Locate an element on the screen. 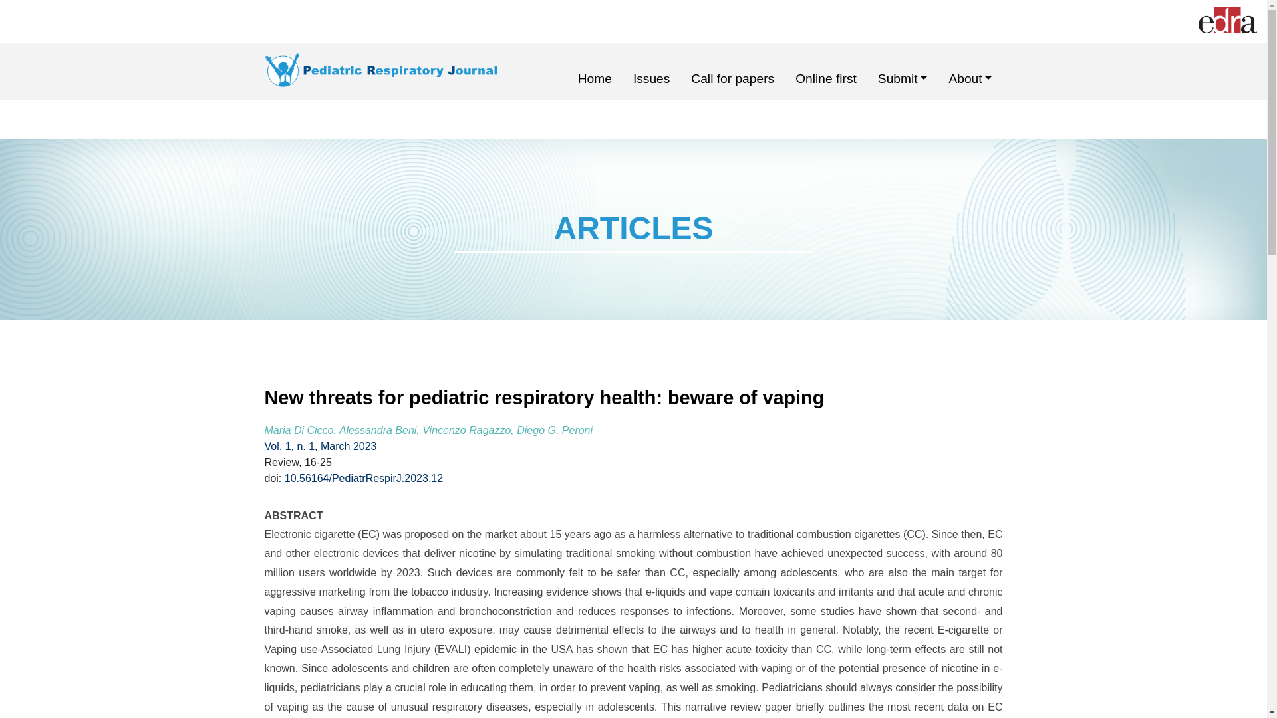  Home is located at coordinates (595, 78).